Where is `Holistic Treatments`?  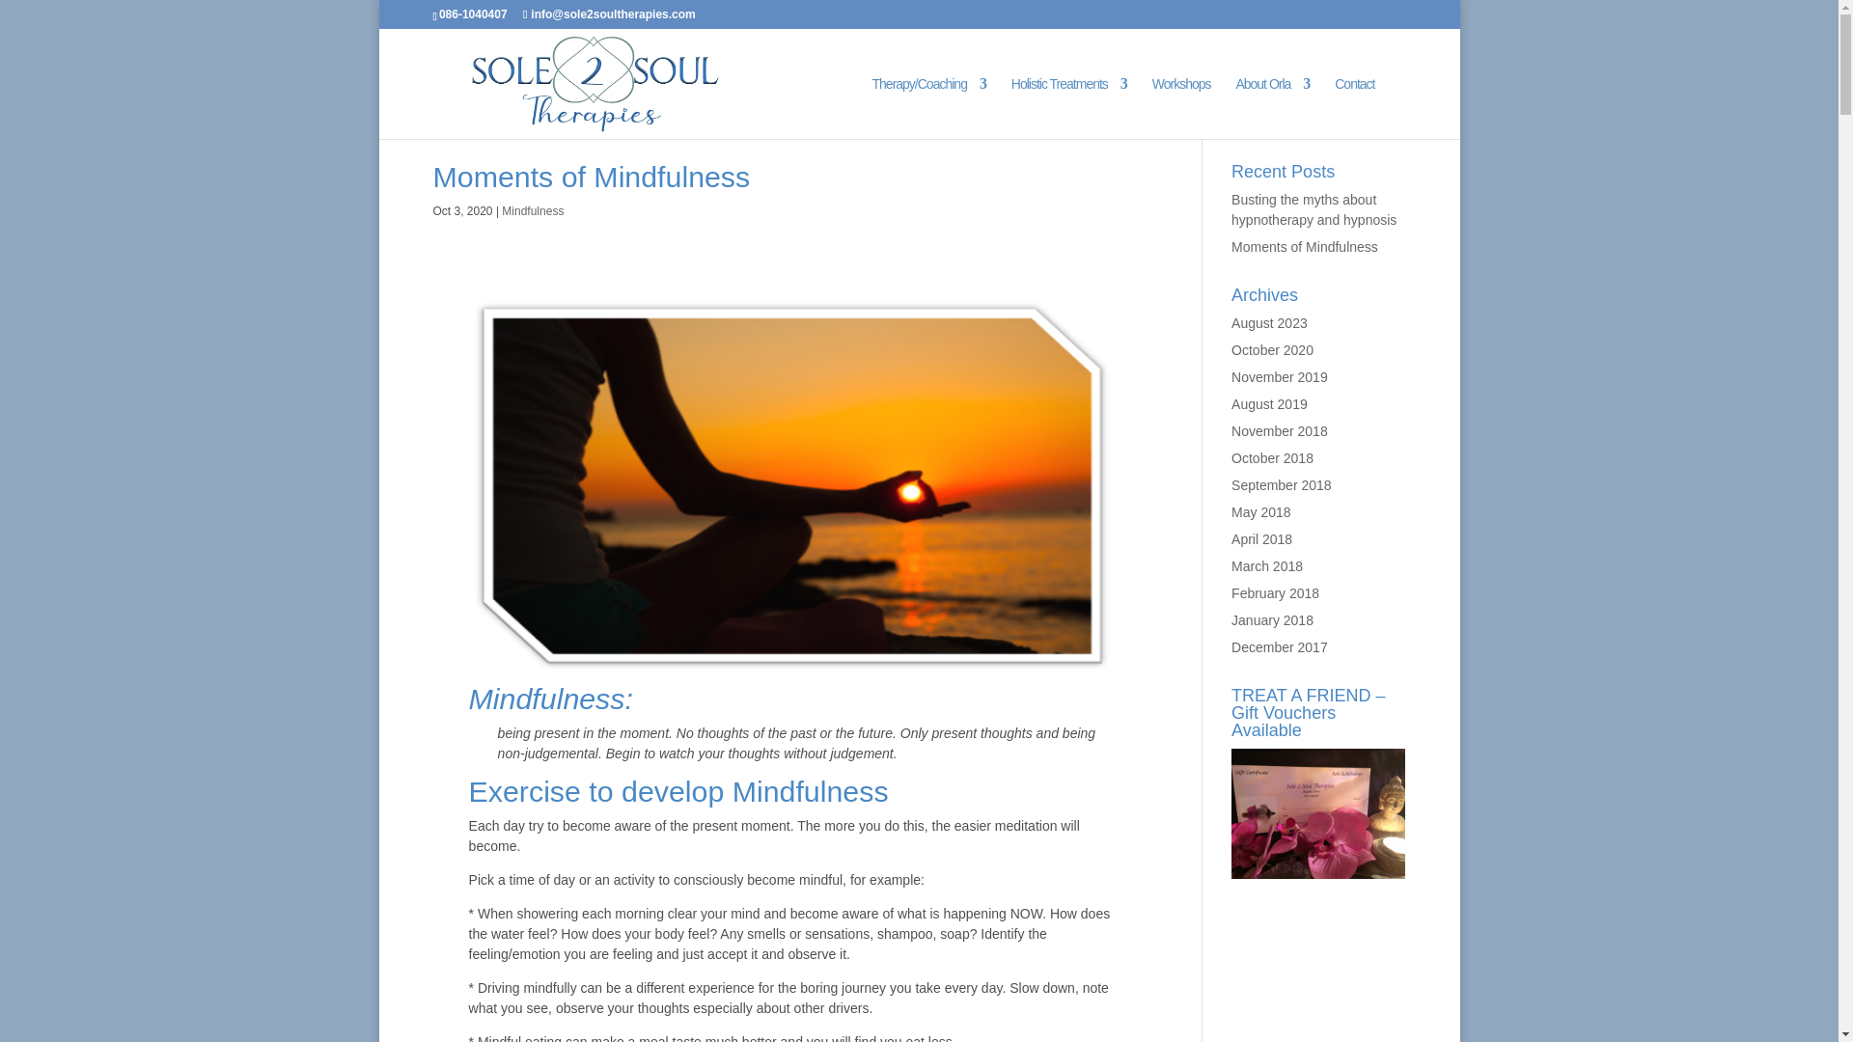 Holistic Treatments is located at coordinates (1069, 107).